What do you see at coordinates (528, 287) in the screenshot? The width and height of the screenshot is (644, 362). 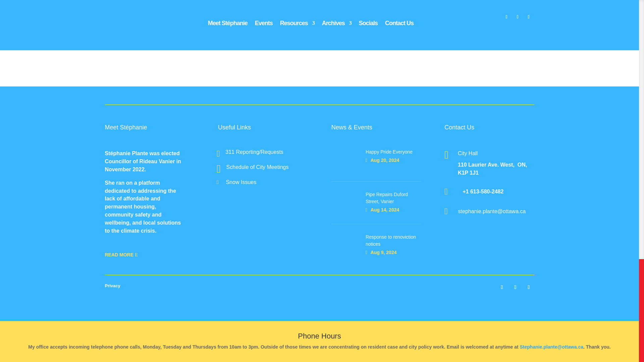 I see `Follow on X` at bounding box center [528, 287].